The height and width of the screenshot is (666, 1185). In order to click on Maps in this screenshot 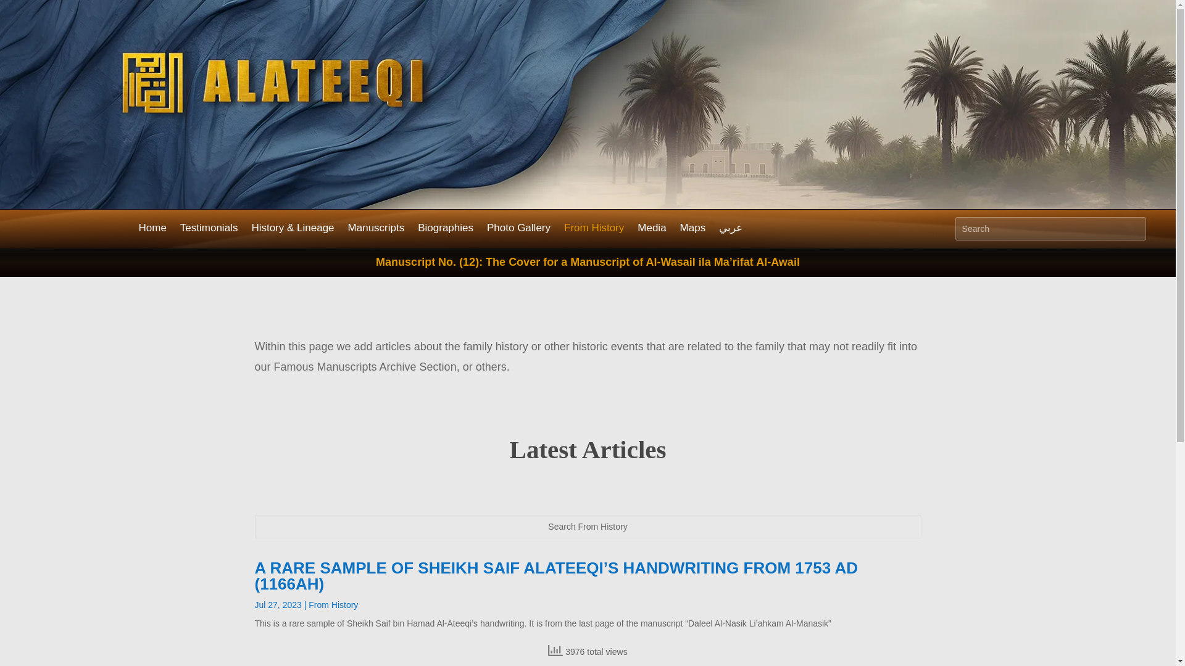, I will do `click(693, 230)`.